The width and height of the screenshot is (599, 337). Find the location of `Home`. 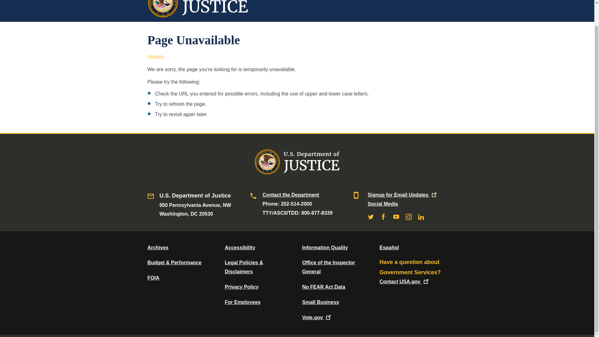

Home is located at coordinates (198, 14).